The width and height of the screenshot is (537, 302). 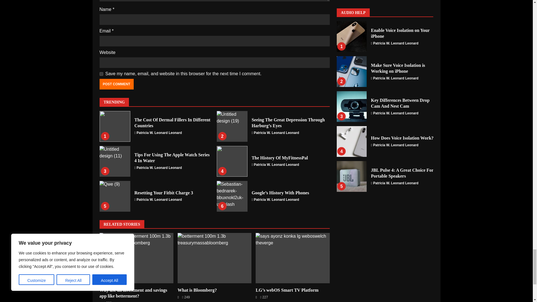 What do you see at coordinates (172, 122) in the screenshot?
I see `The Cost Of Dermal Fillers In Different Countries` at bounding box center [172, 122].